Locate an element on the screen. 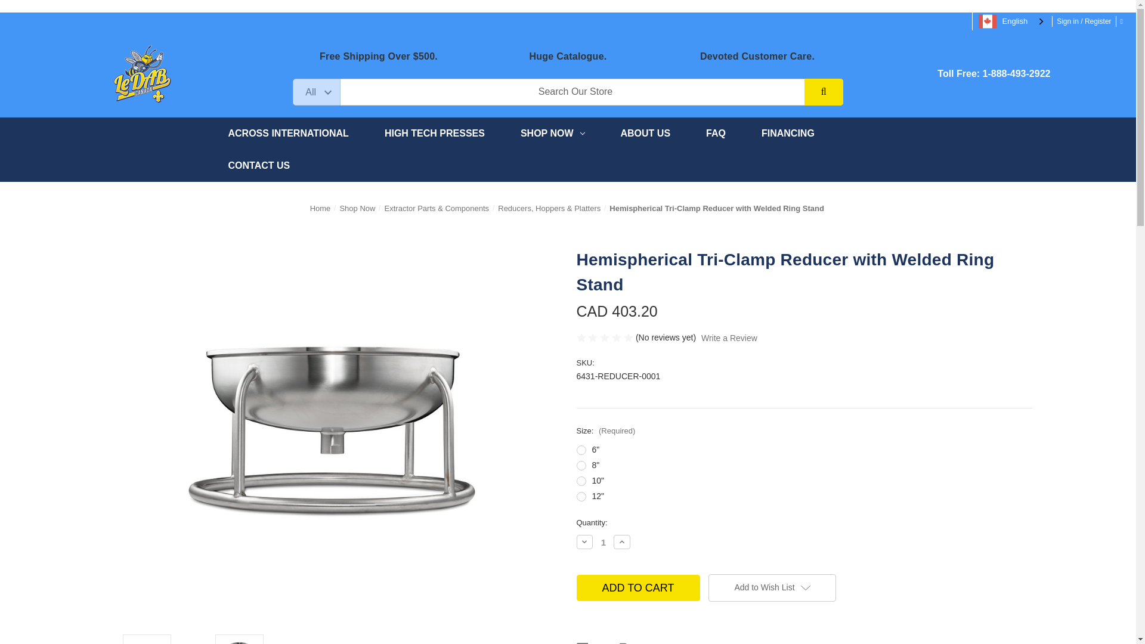 This screenshot has height=644, width=1145. Add to Cart is located at coordinates (638, 588).